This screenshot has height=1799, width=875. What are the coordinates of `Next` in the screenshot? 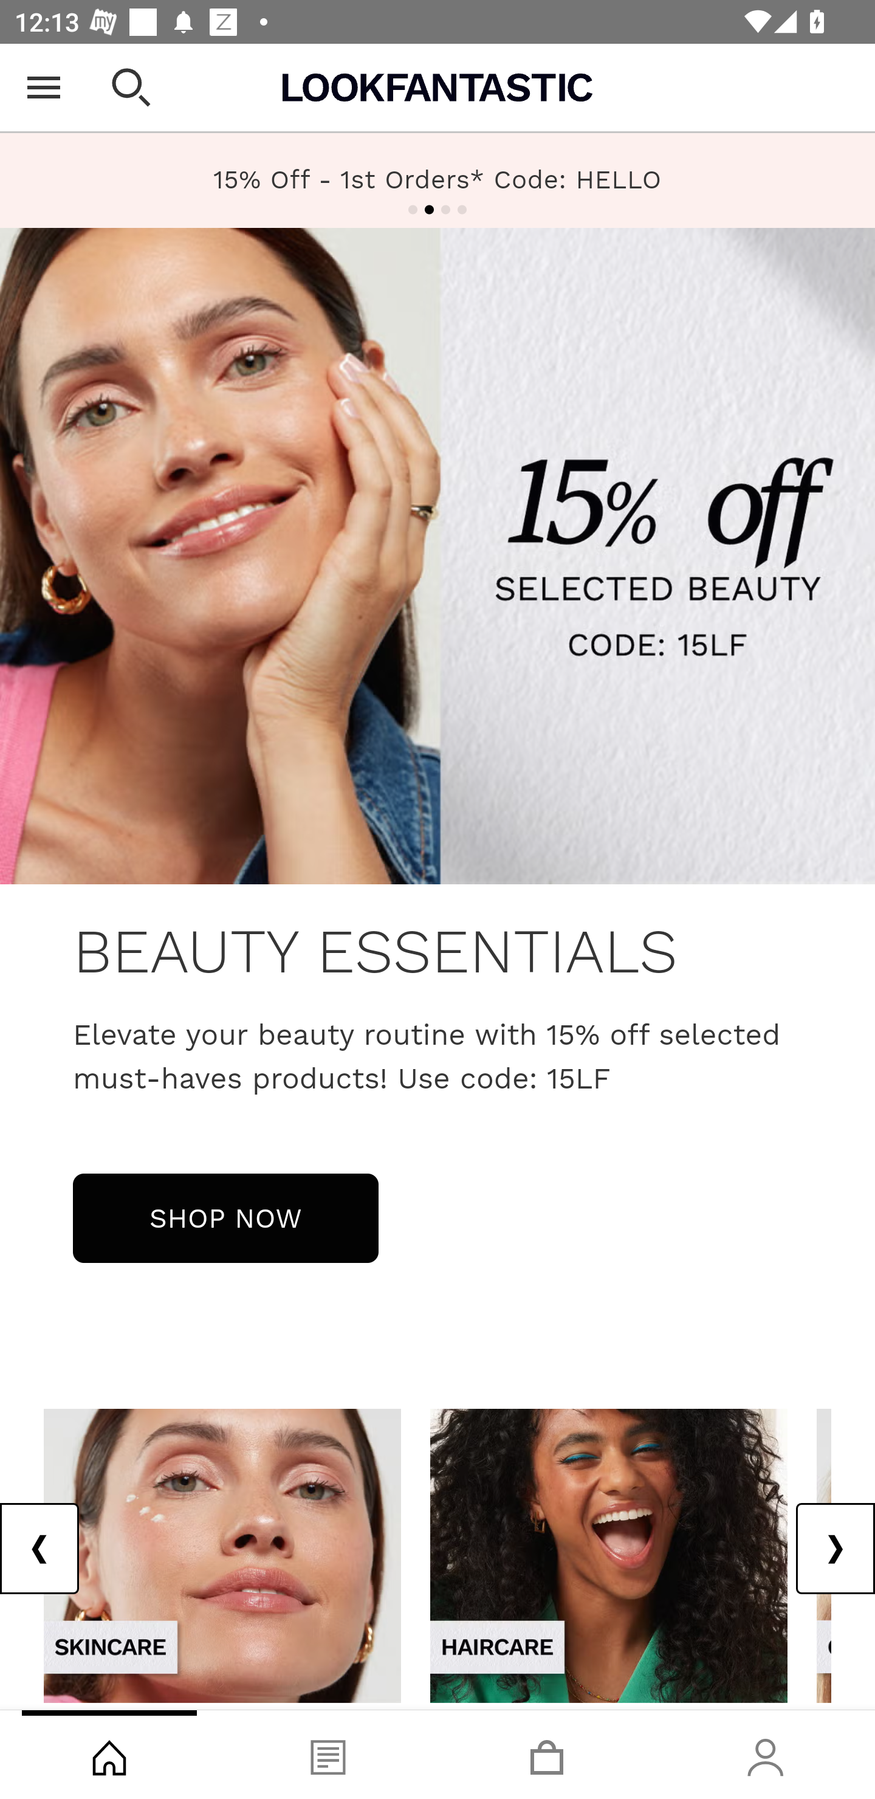 It's located at (835, 1549).